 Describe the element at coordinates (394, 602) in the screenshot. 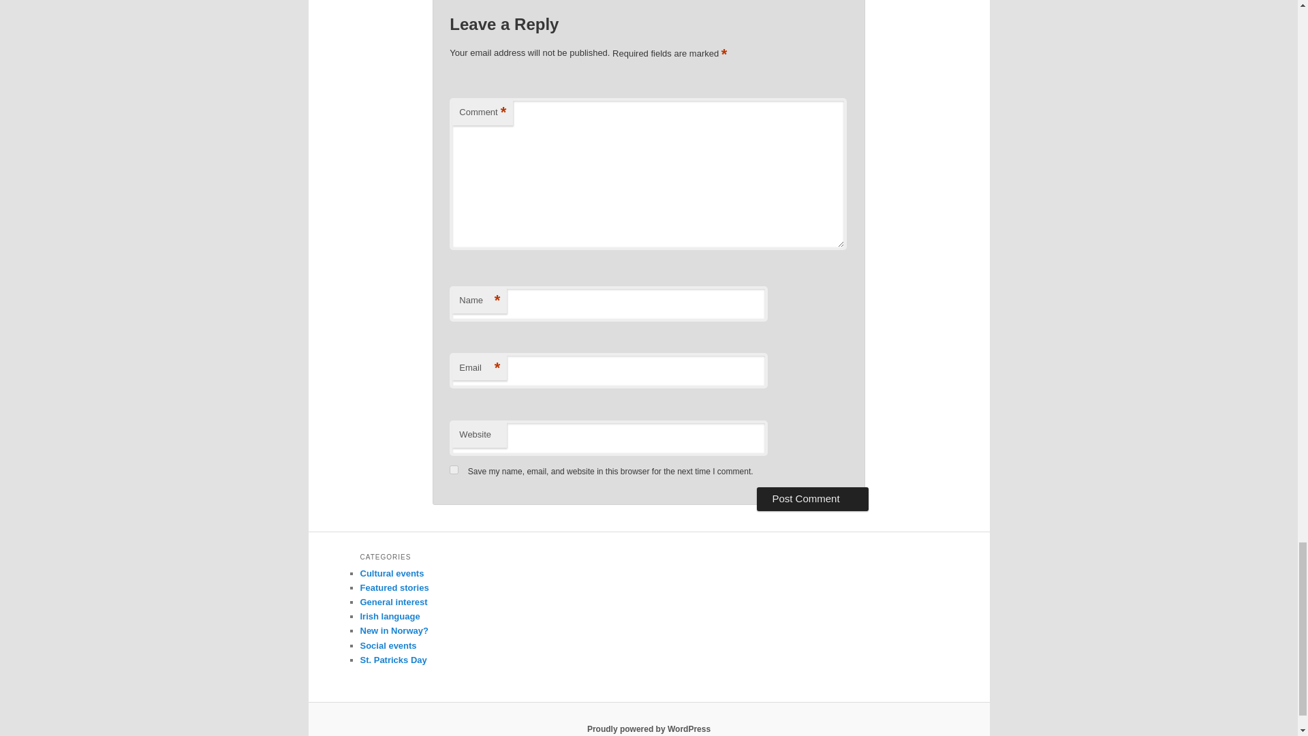

I see `General interest` at that location.